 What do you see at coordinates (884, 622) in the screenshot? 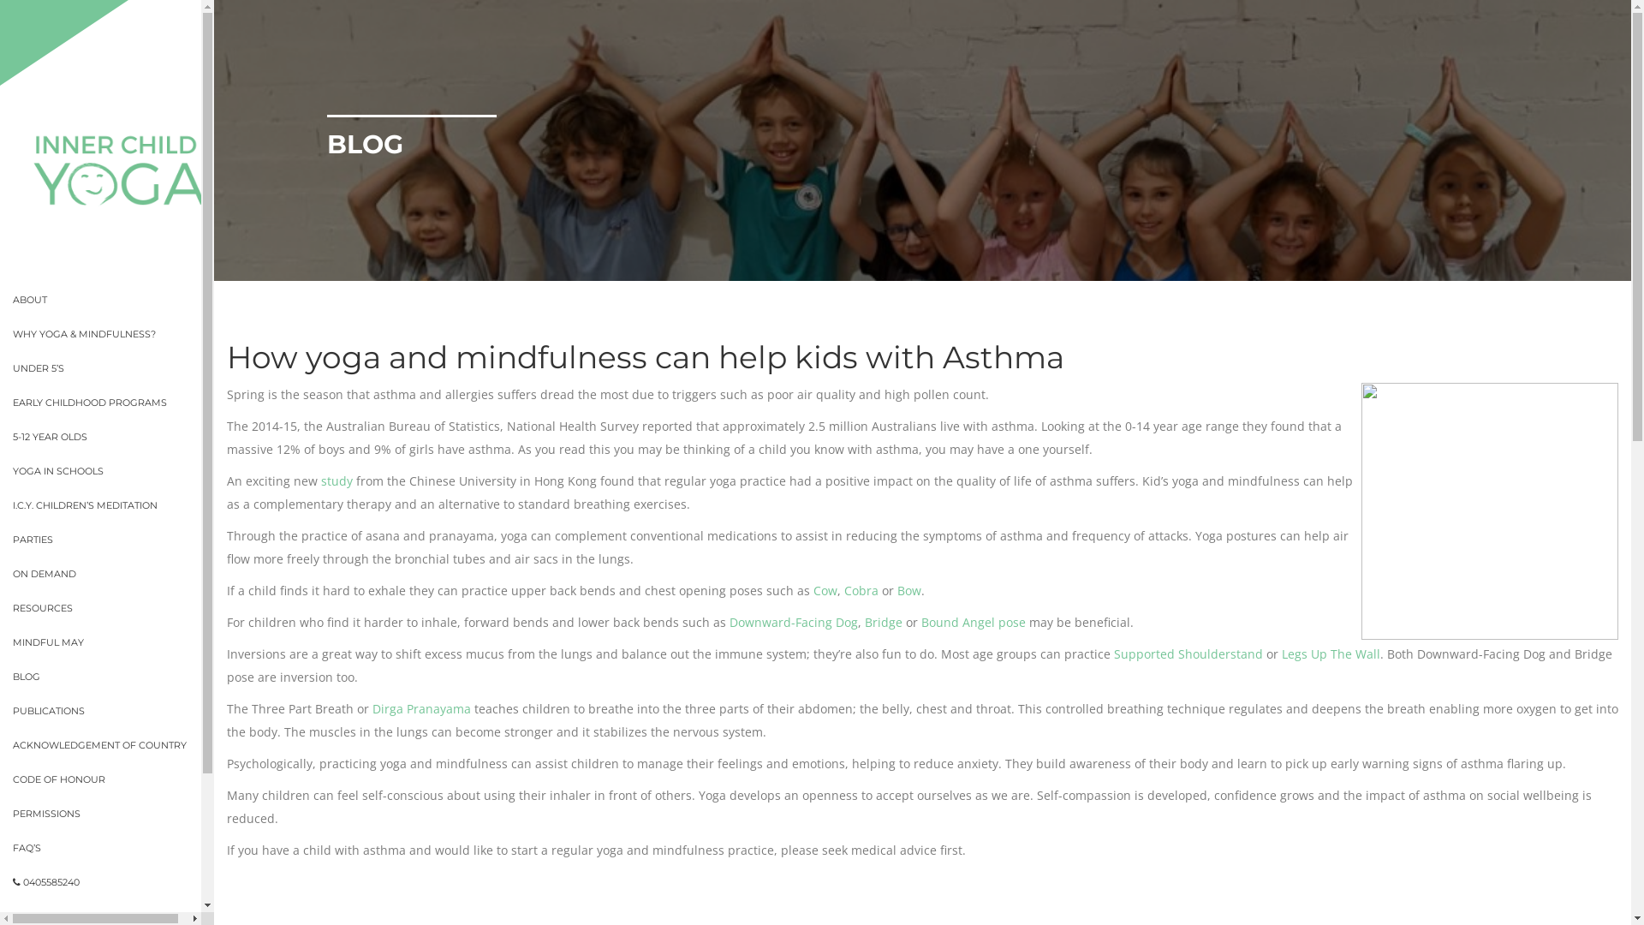
I see `Bridge` at bounding box center [884, 622].